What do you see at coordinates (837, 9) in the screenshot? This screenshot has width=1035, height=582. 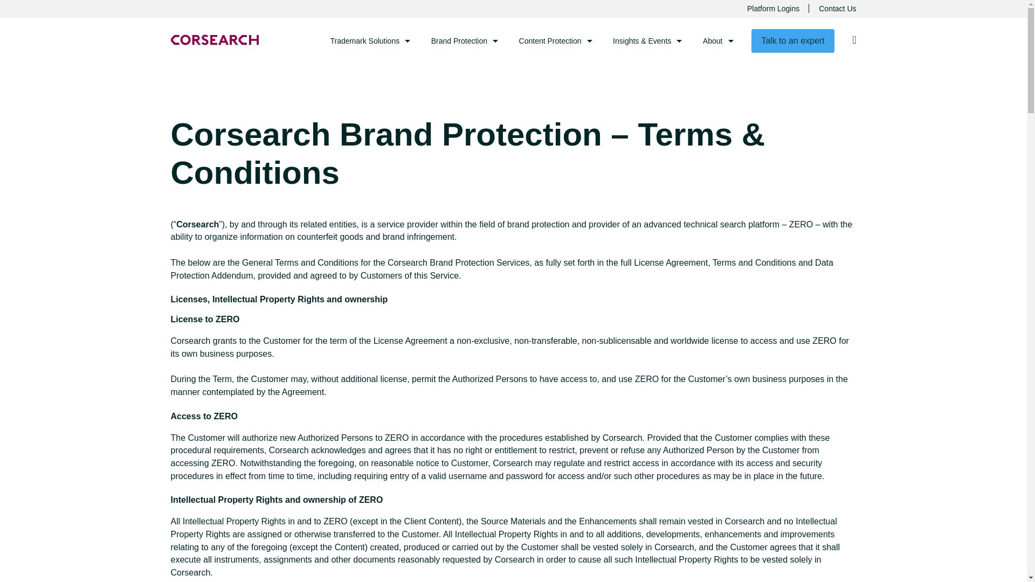 I see `Contact Us` at bounding box center [837, 9].